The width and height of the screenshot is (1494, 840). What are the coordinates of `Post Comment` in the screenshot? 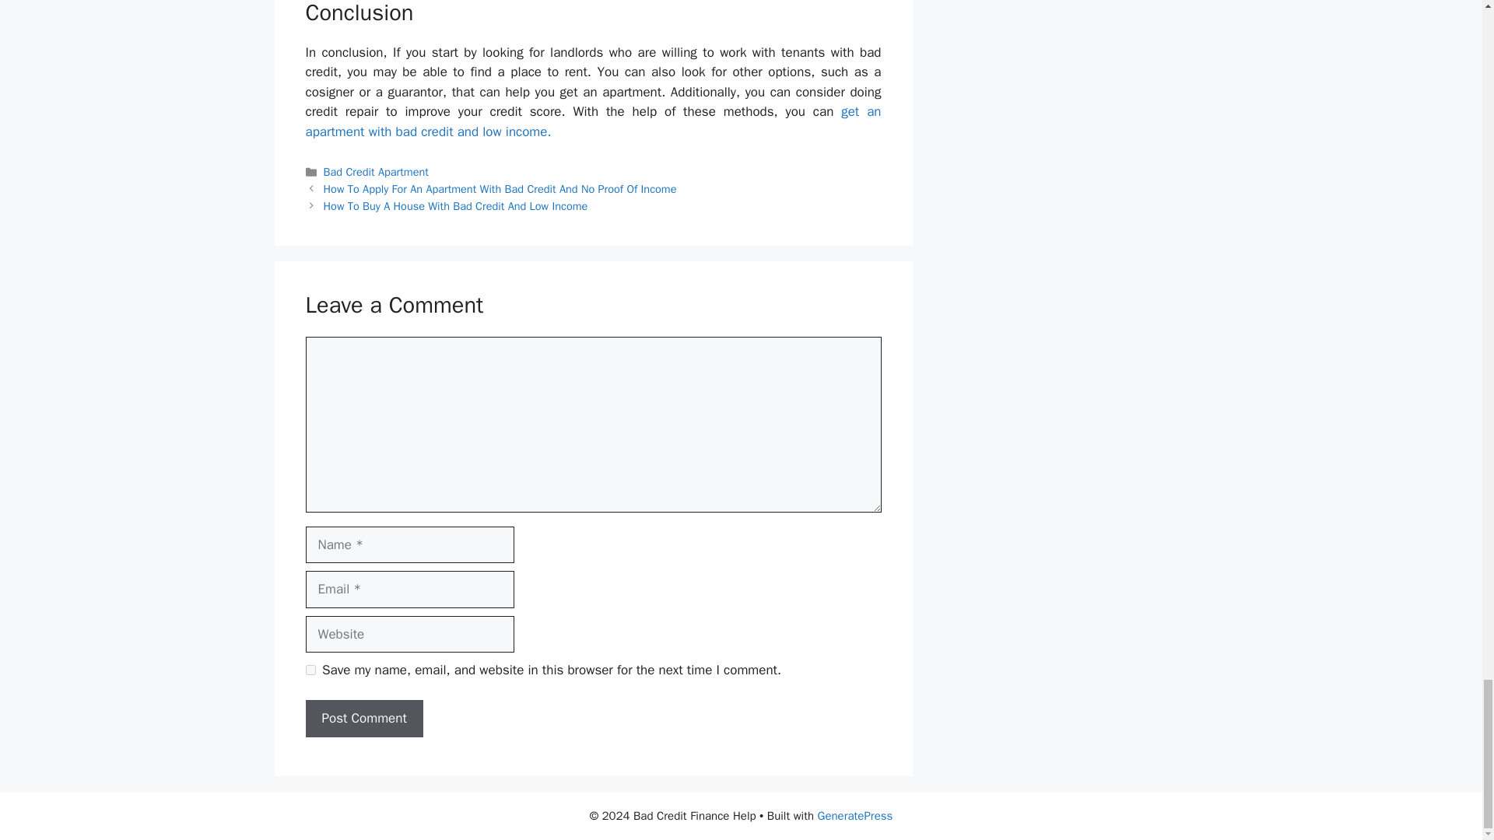 It's located at (363, 719).